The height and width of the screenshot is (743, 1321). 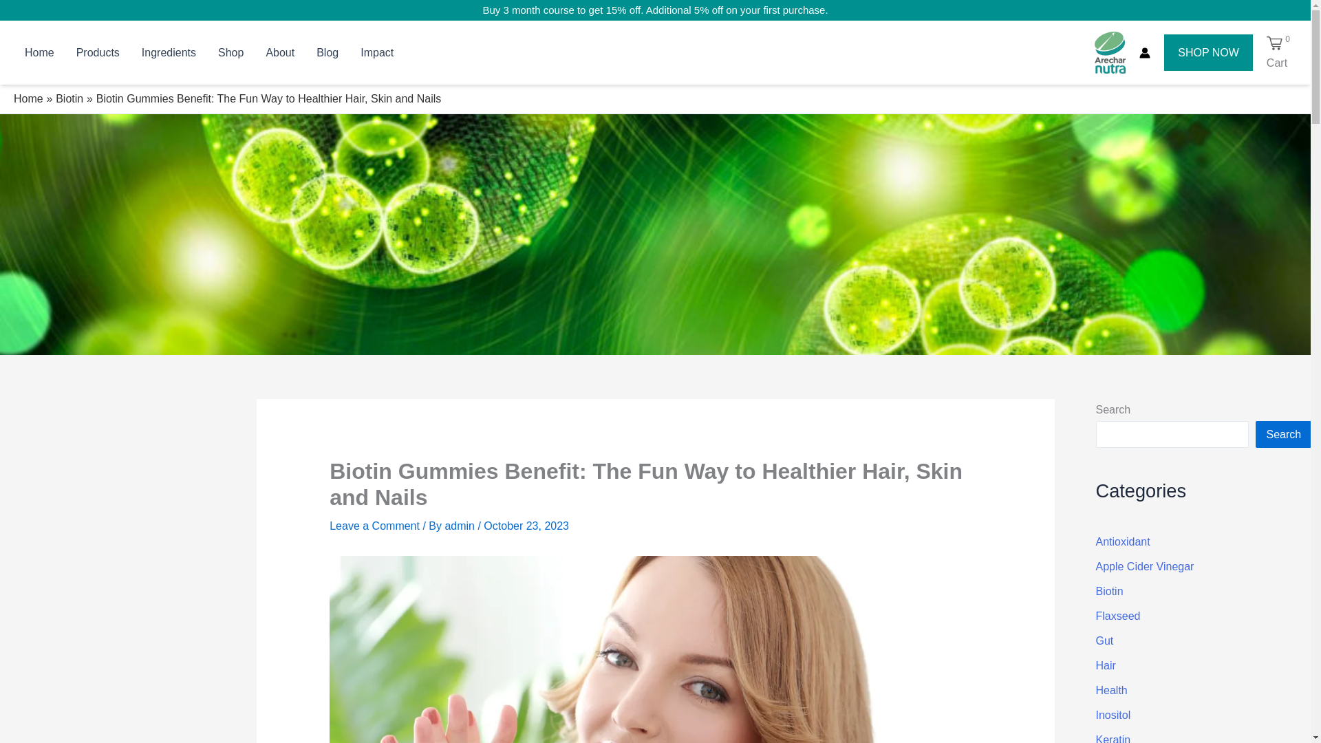 I want to click on About, so click(x=279, y=52).